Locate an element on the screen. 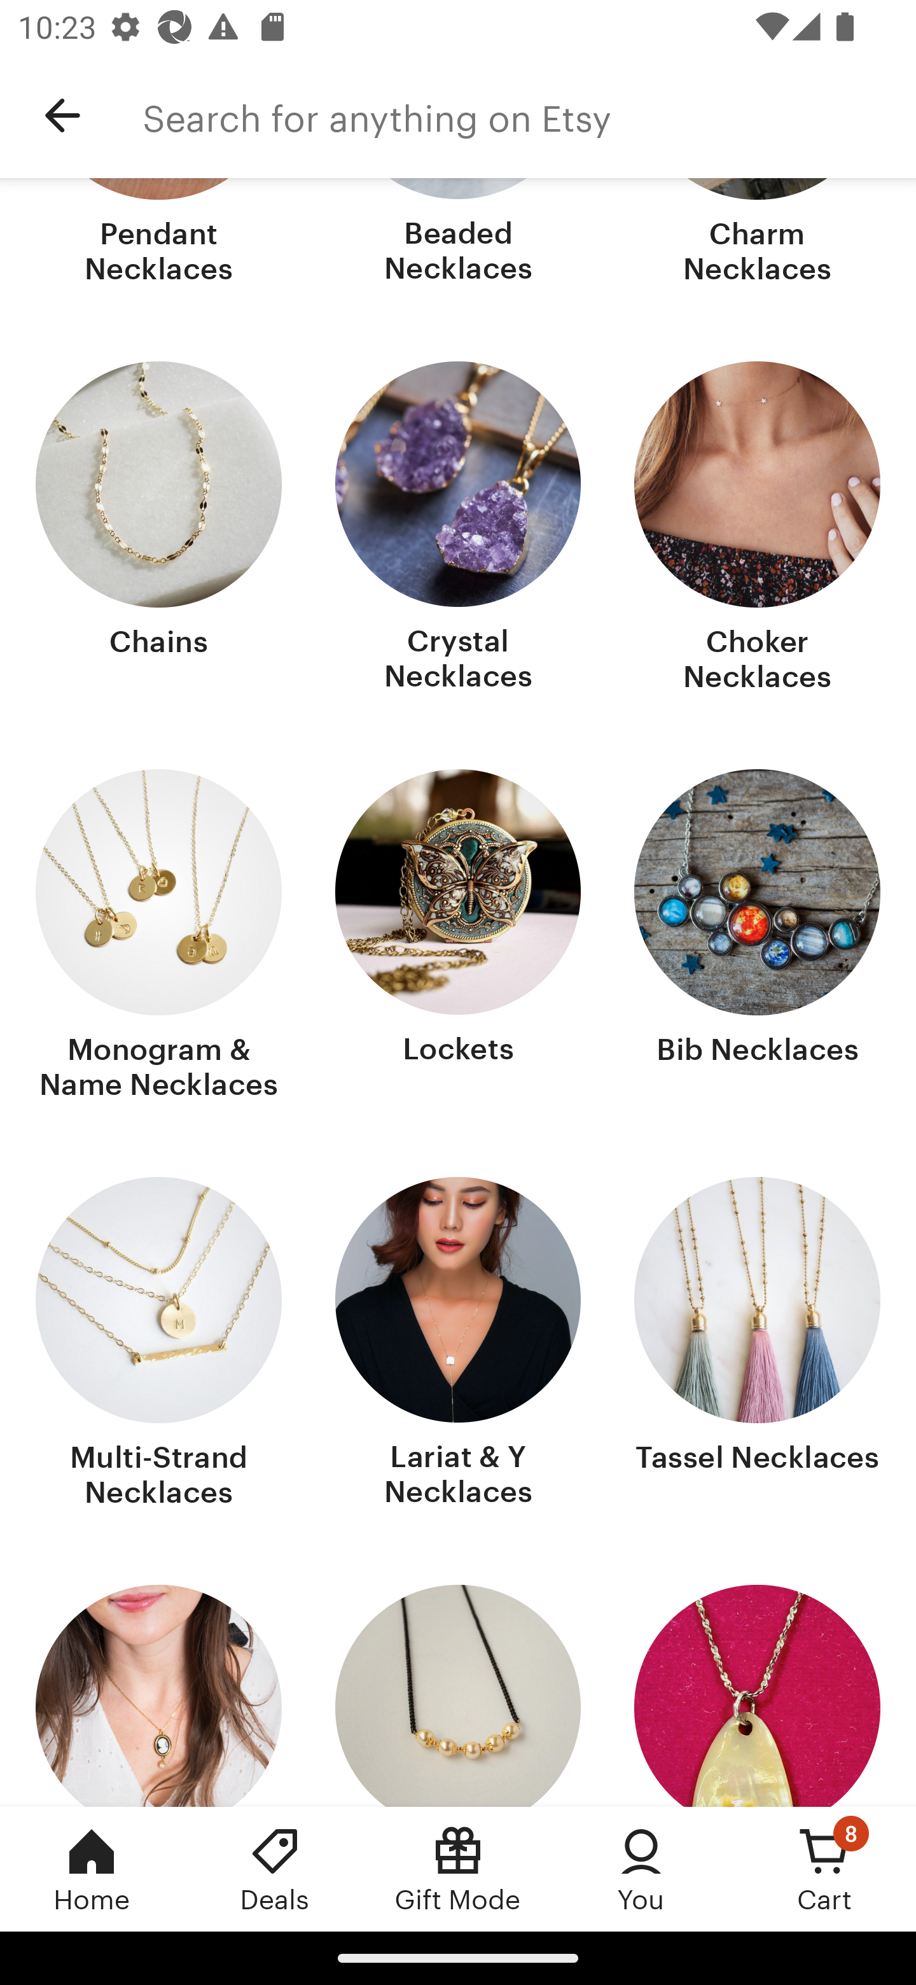 The image size is (916, 1985). Crystal Necklaces is located at coordinates (458, 529).